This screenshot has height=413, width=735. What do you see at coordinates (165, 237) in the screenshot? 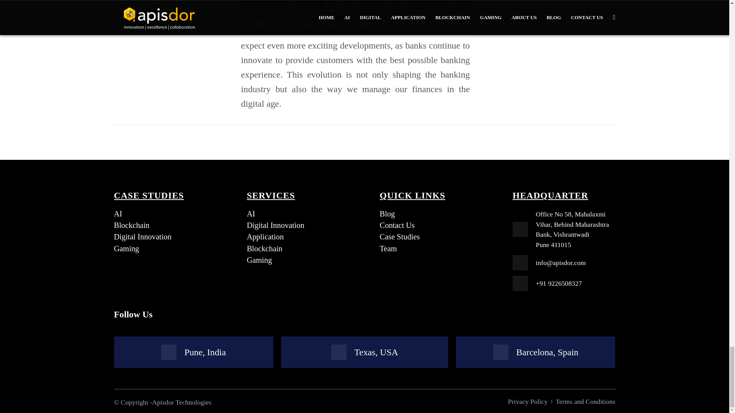
I see `Digital Innovation` at bounding box center [165, 237].